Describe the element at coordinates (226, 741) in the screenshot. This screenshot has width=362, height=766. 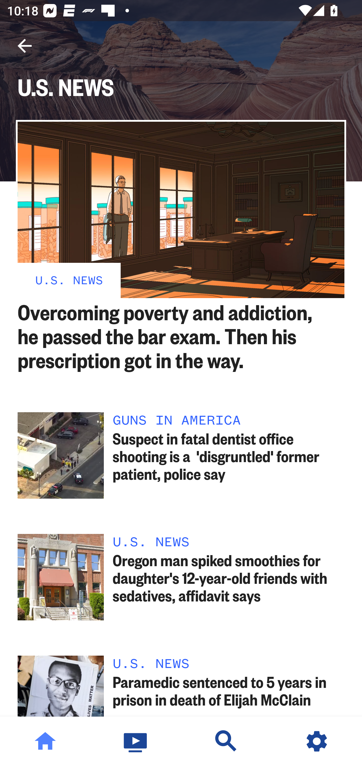
I see `Discover` at that location.